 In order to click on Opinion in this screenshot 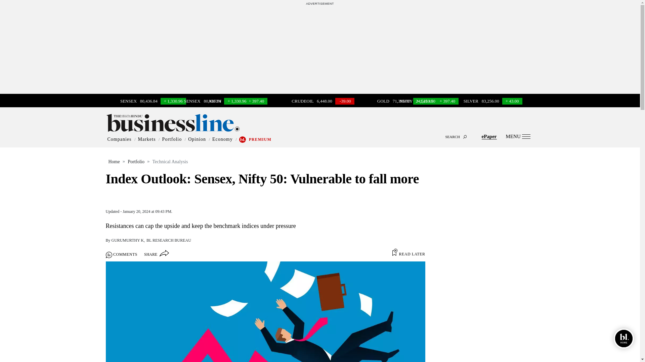, I will do `click(197, 139)`.